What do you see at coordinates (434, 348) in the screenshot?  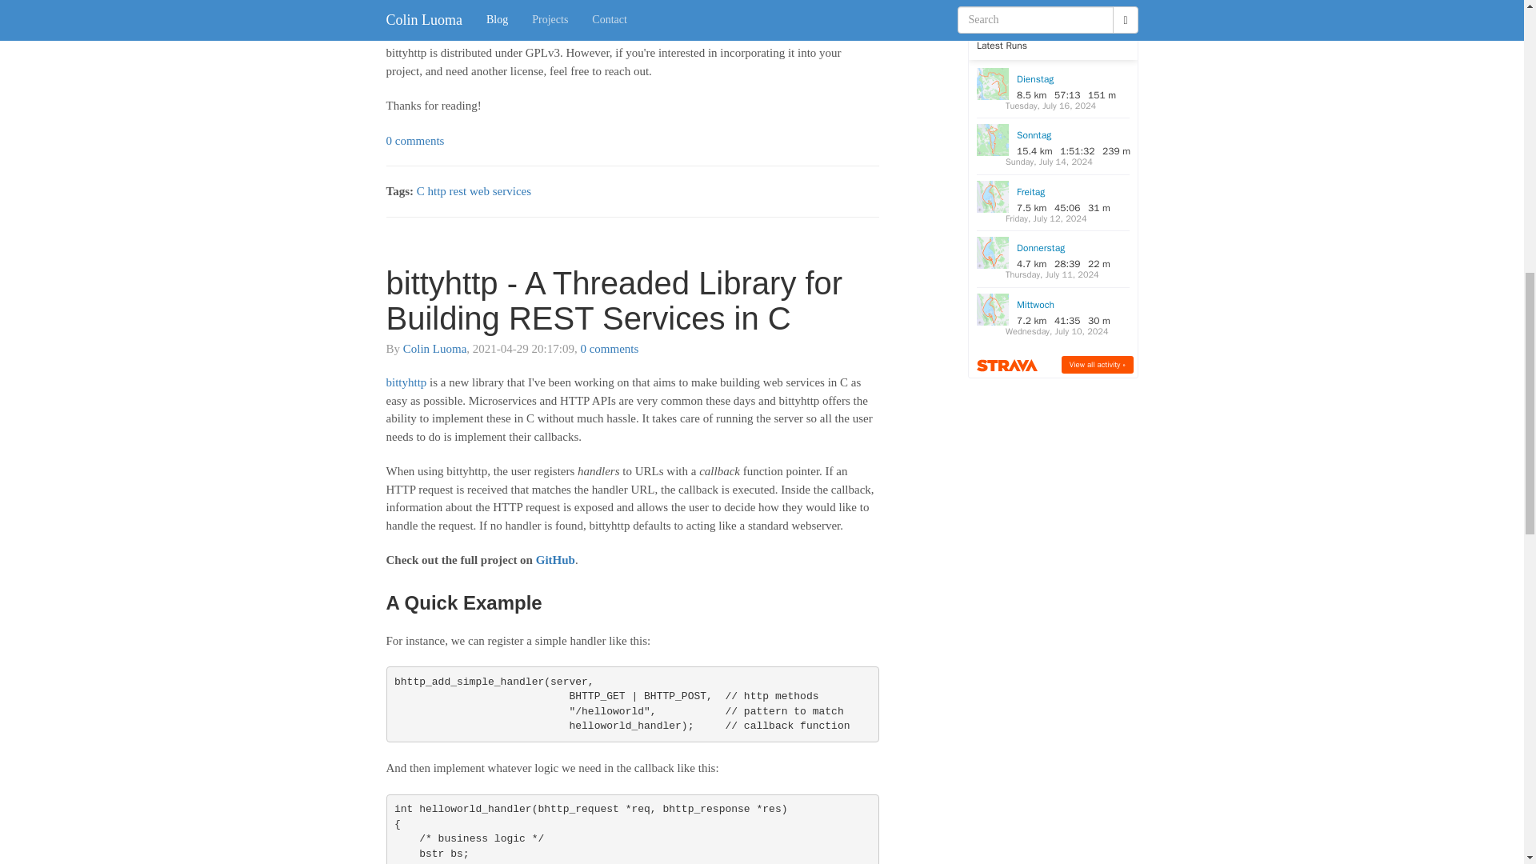 I see `Colin Luoma` at bounding box center [434, 348].